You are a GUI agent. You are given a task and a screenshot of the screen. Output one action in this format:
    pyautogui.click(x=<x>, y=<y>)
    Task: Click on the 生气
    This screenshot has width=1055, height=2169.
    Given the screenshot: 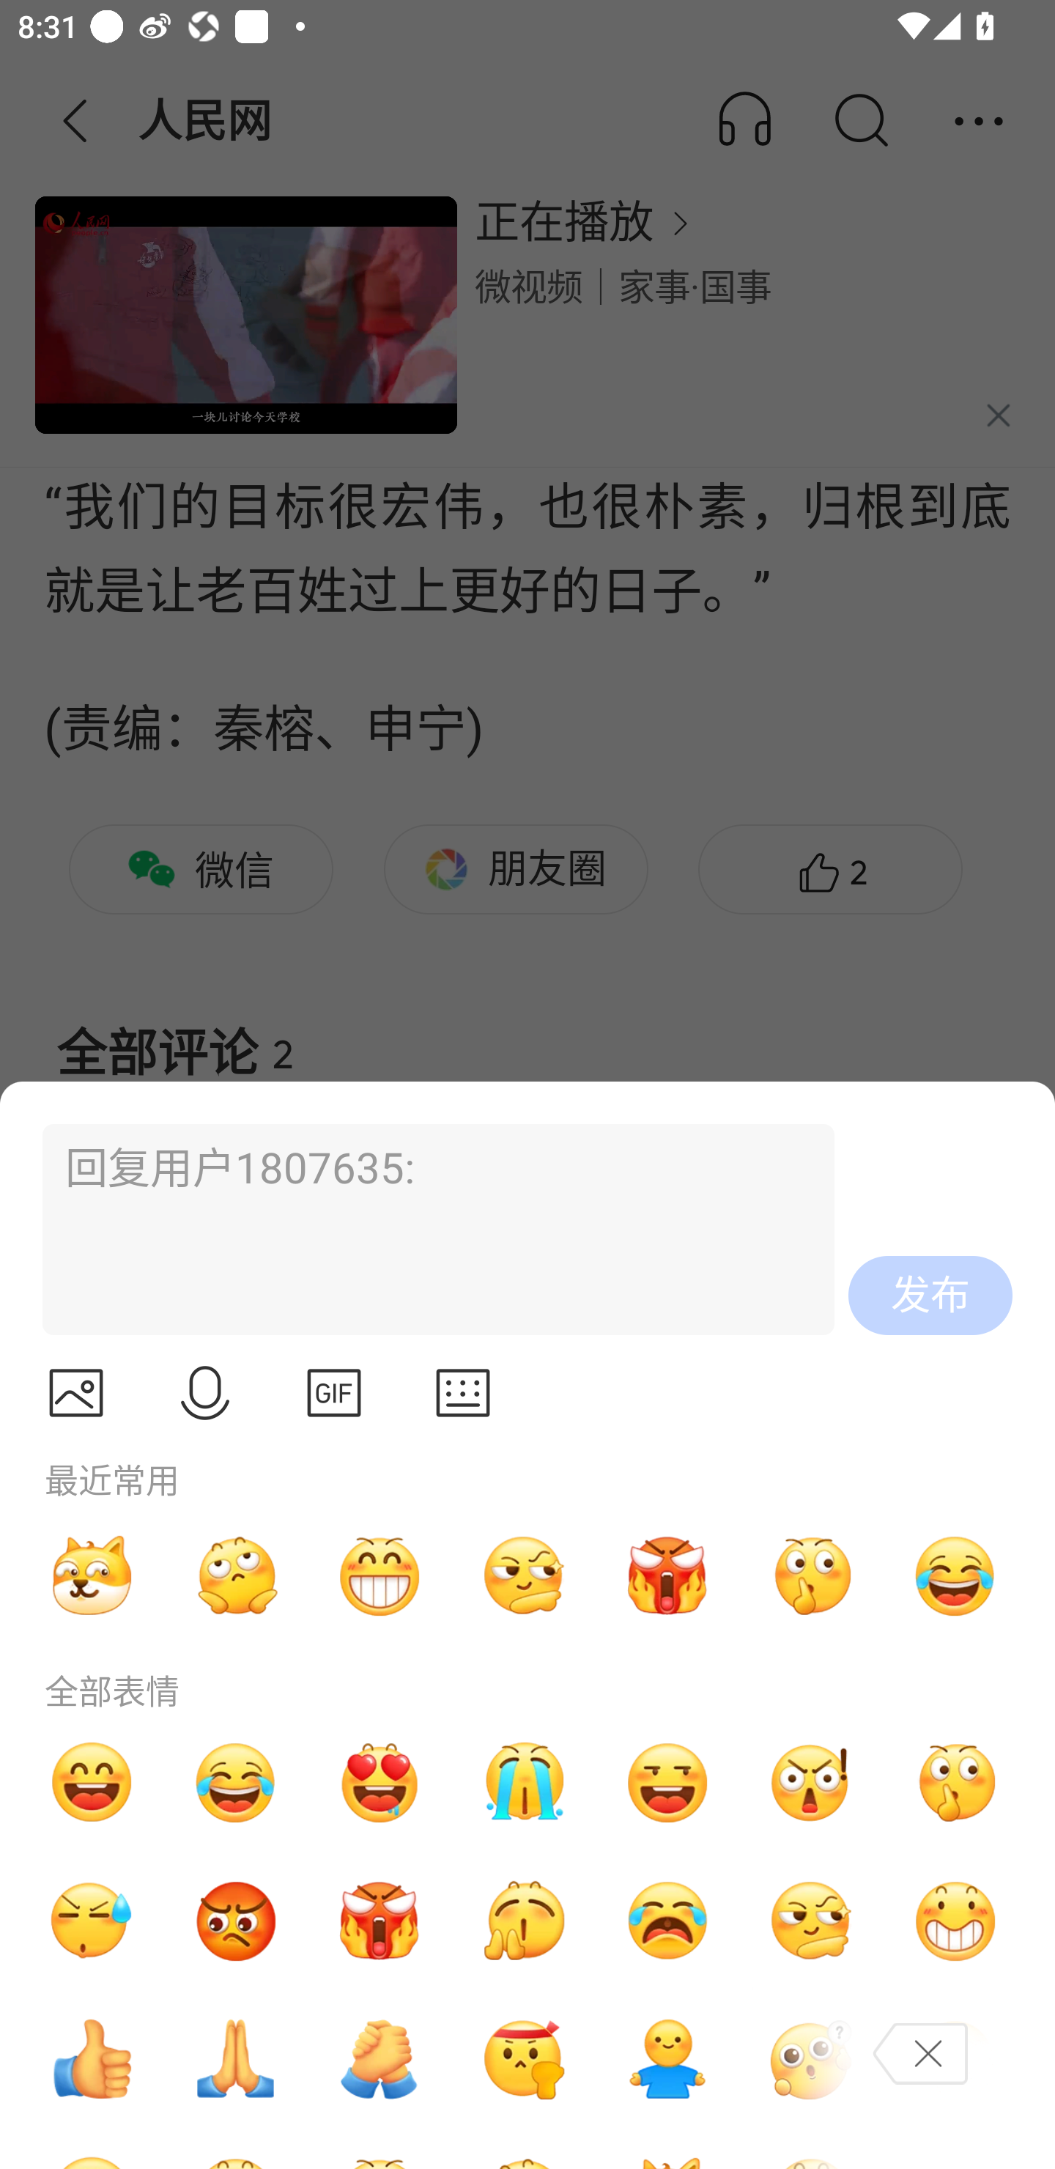 What is the action you would take?
    pyautogui.click(x=236, y=1921)
    